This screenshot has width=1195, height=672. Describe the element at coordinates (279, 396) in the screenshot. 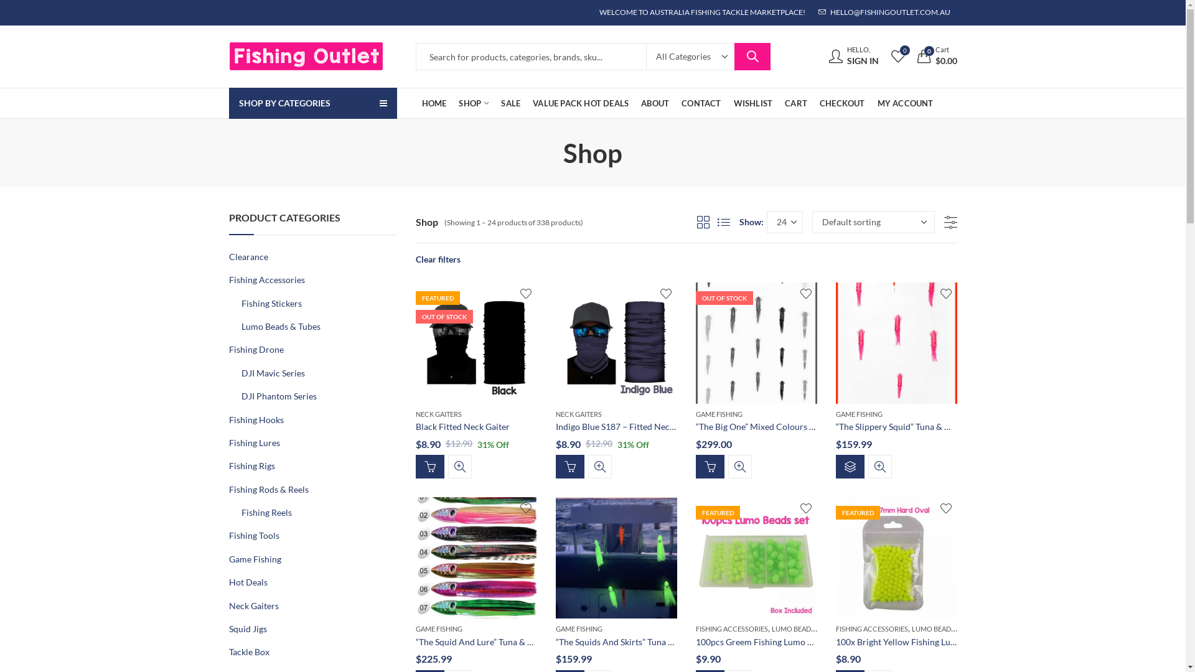

I see `DJI Phantom Series` at that location.